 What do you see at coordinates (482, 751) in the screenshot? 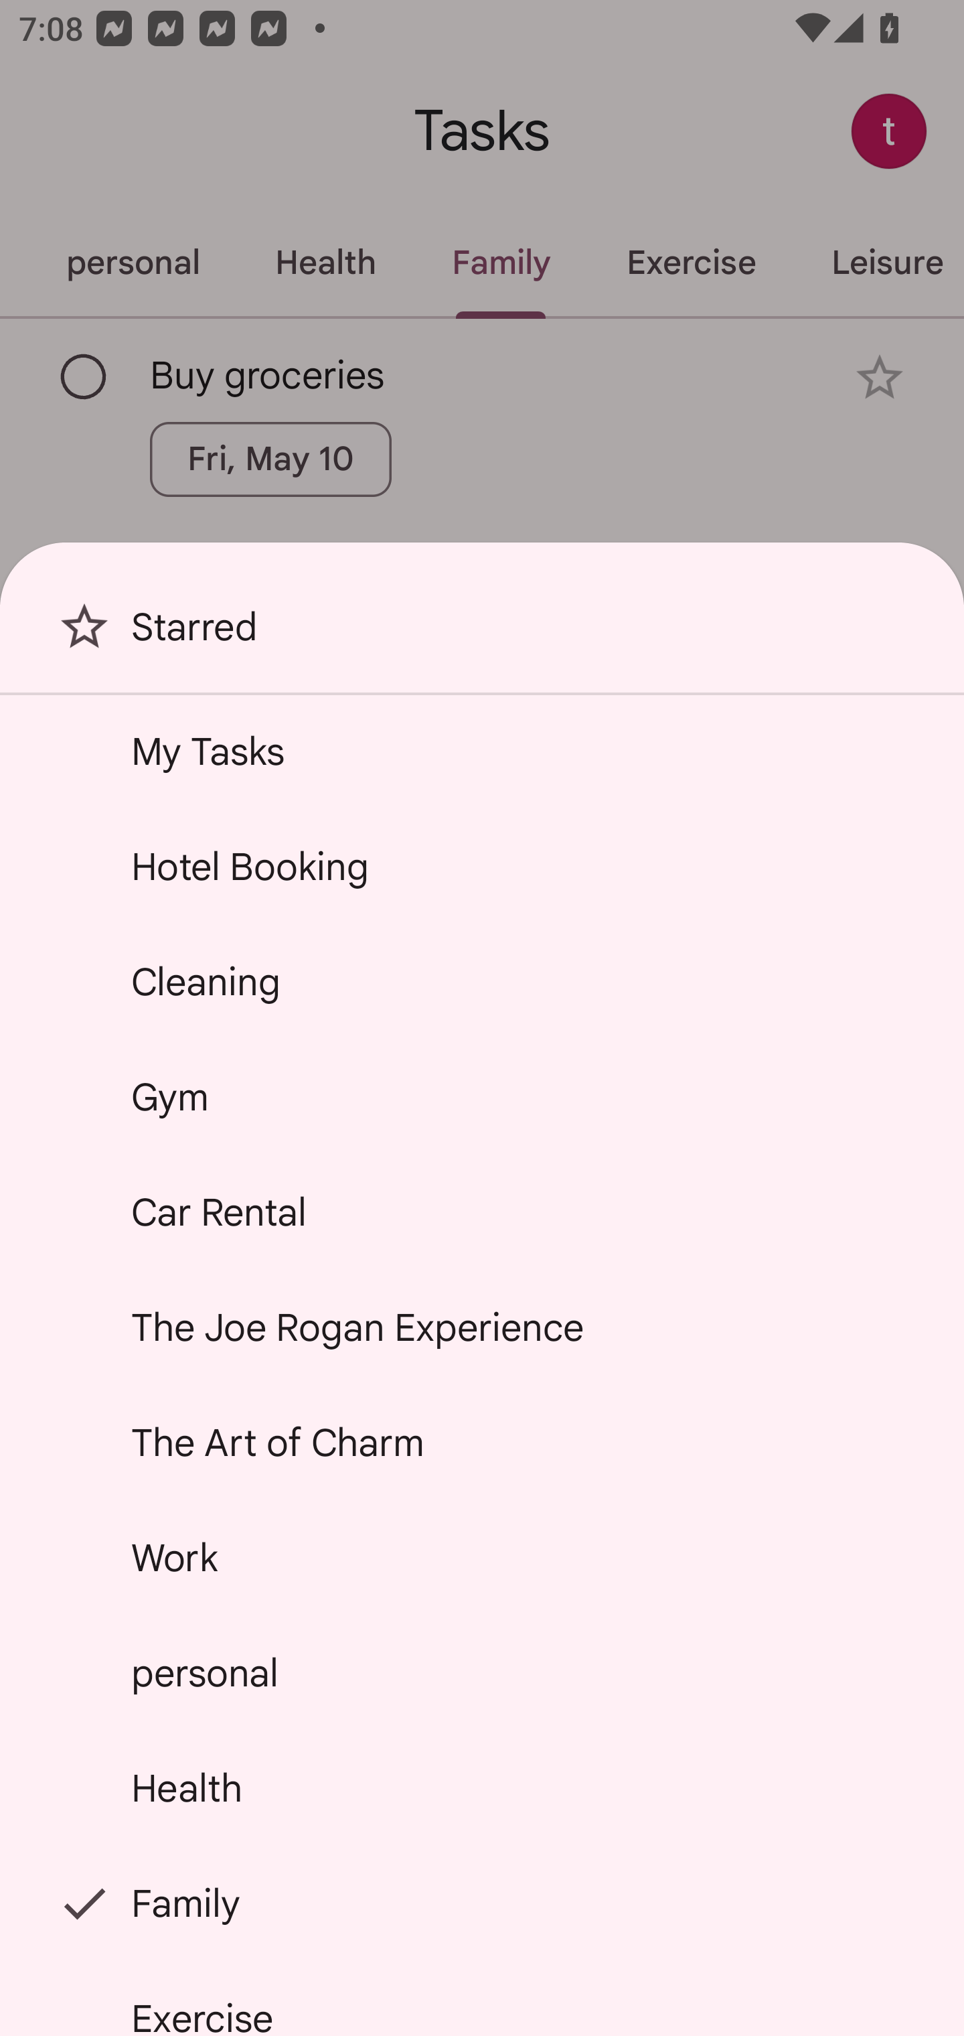
I see `My Tasks` at bounding box center [482, 751].